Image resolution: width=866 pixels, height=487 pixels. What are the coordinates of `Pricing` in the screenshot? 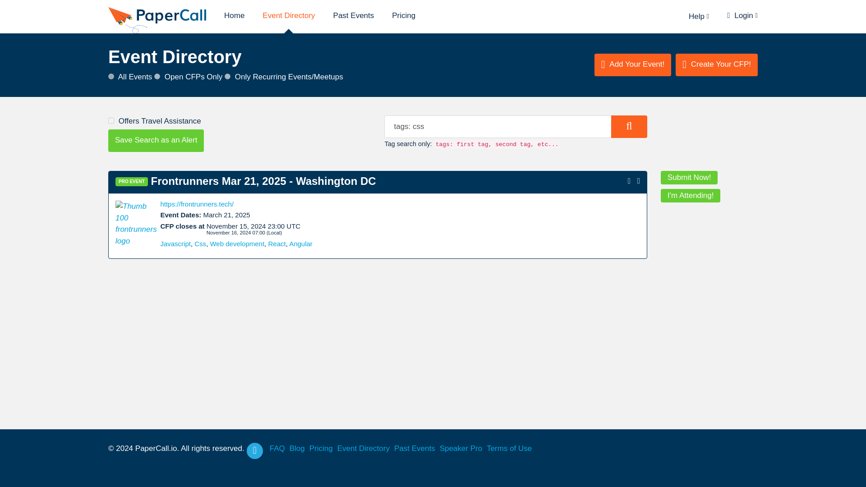 It's located at (404, 15).